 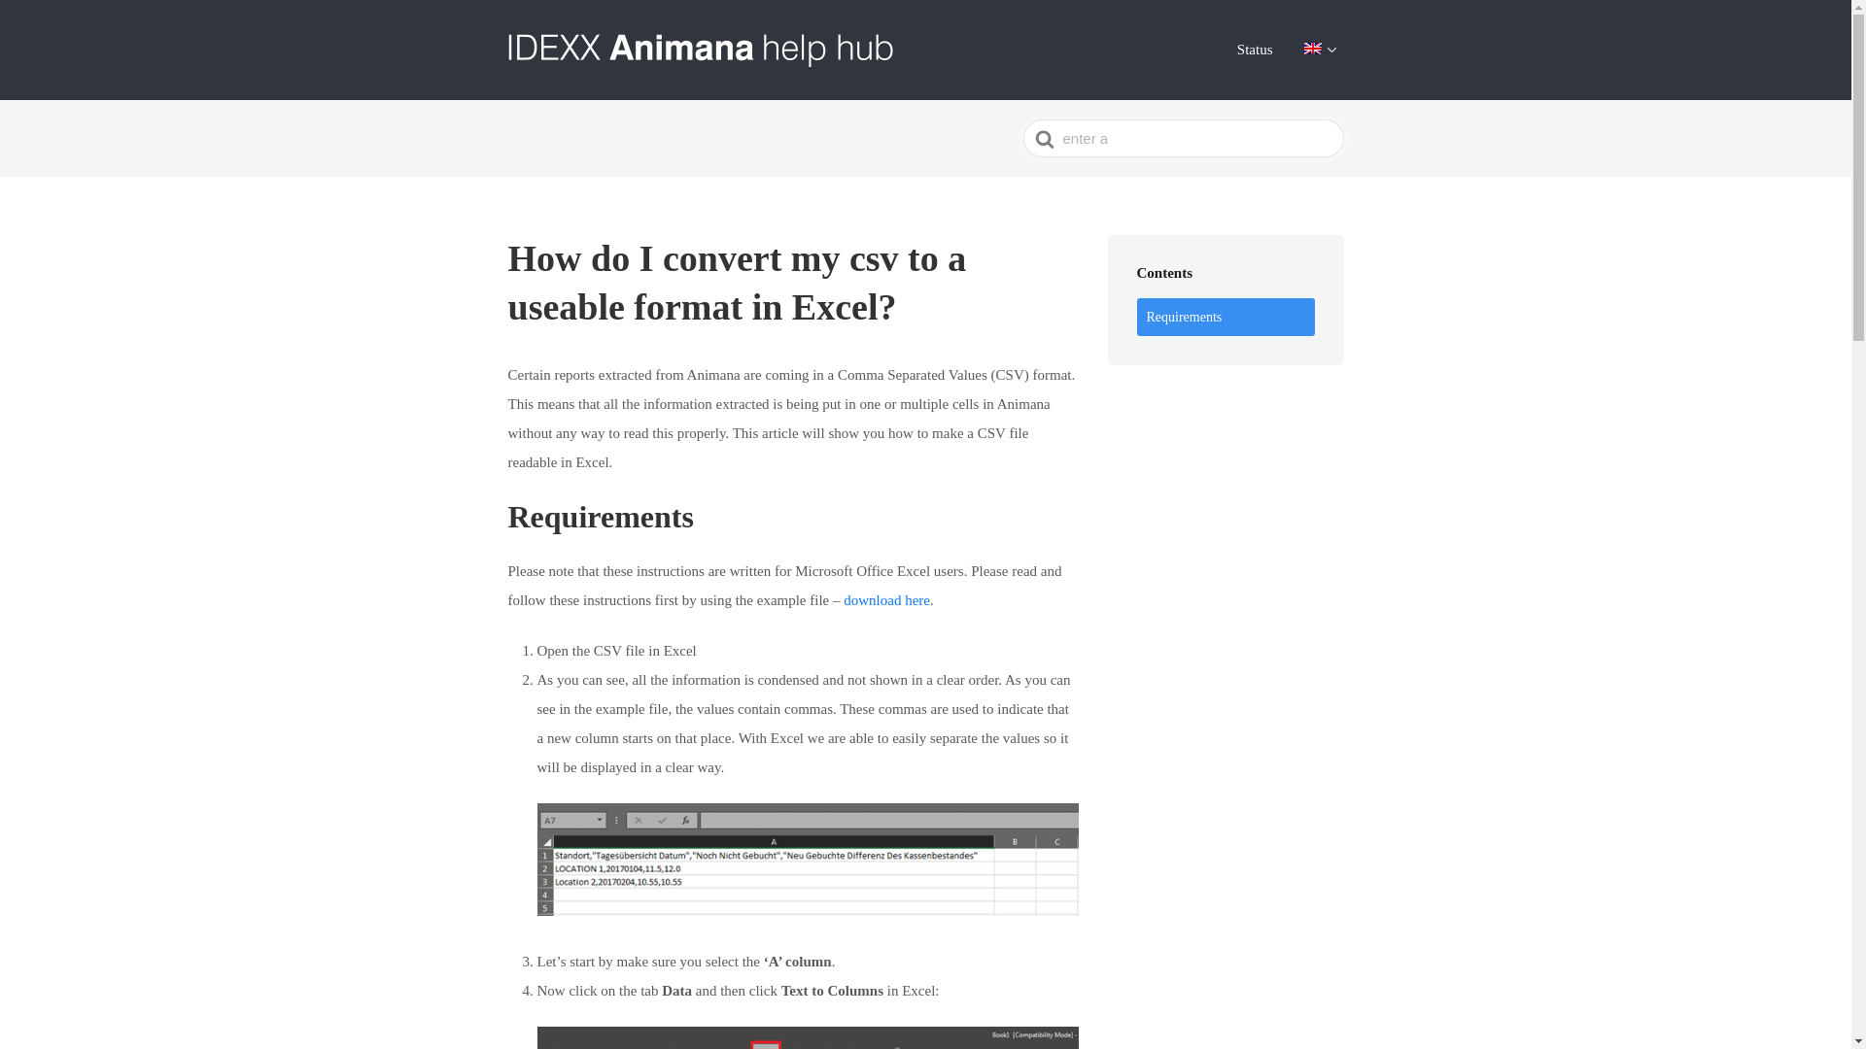 What do you see at coordinates (1255, 49) in the screenshot?
I see `Status` at bounding box center [1255, 49].